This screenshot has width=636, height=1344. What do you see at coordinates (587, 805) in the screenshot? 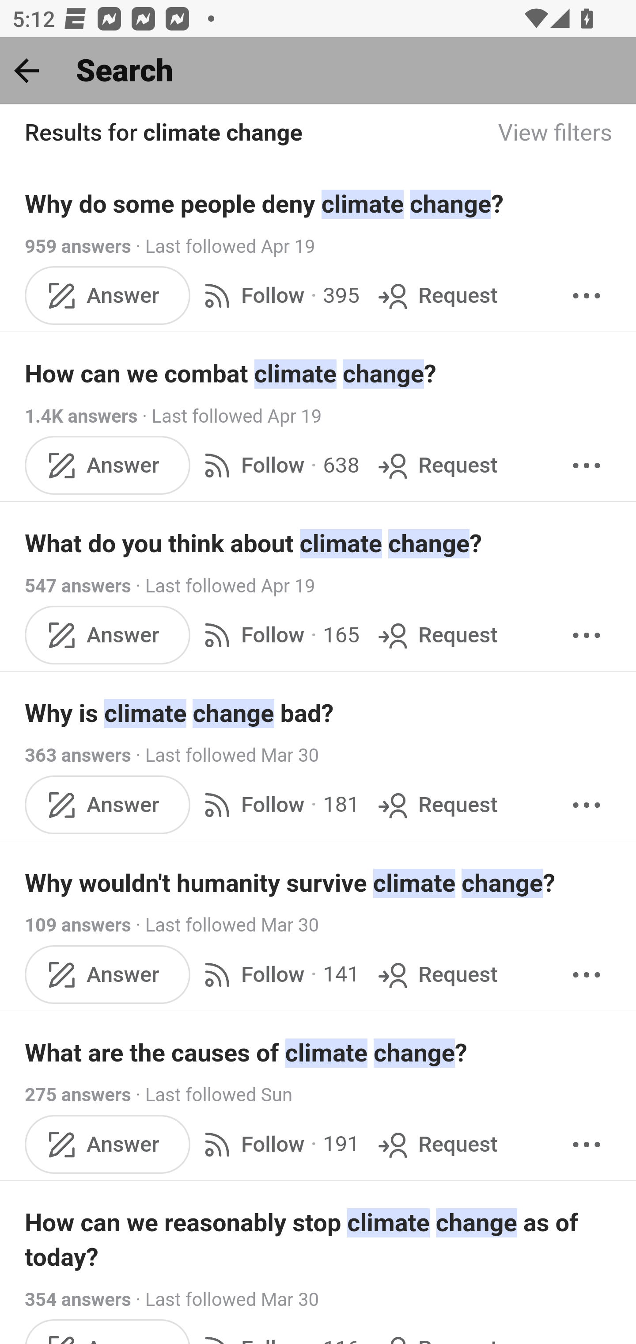
I see `More` at bounding box center [587, 805].